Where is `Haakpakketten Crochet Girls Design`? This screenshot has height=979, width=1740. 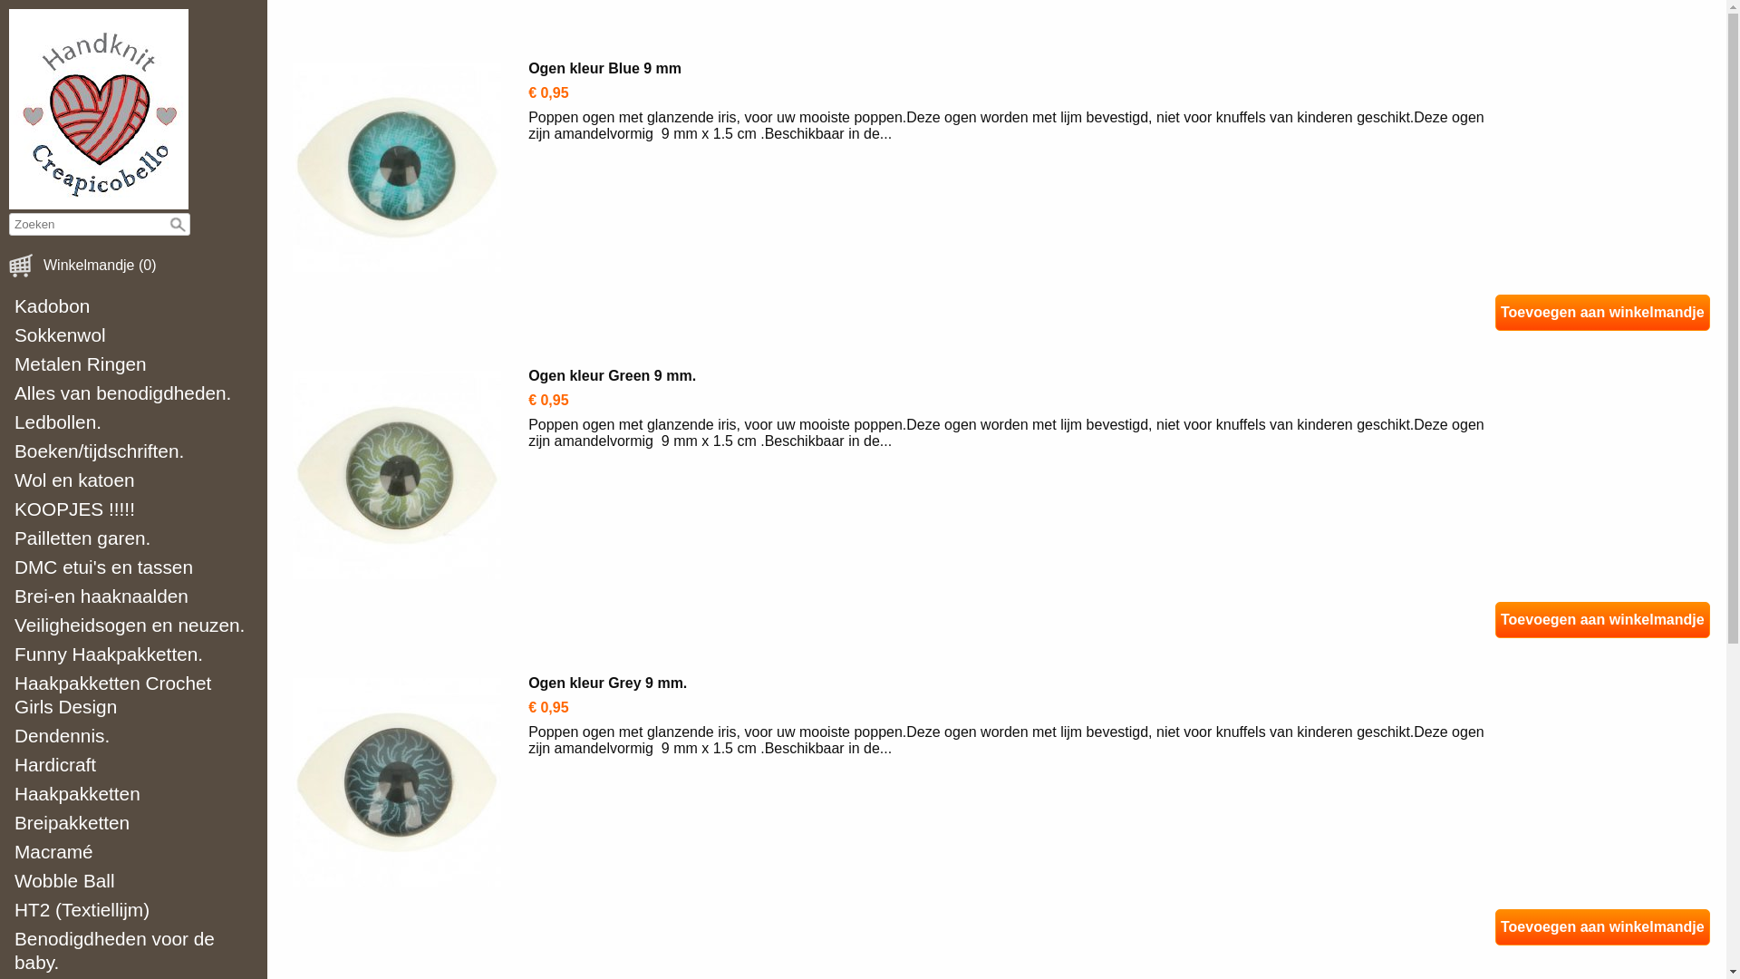 Haakpakketten Crochet Girls Design is located at coordinates (134, 695).